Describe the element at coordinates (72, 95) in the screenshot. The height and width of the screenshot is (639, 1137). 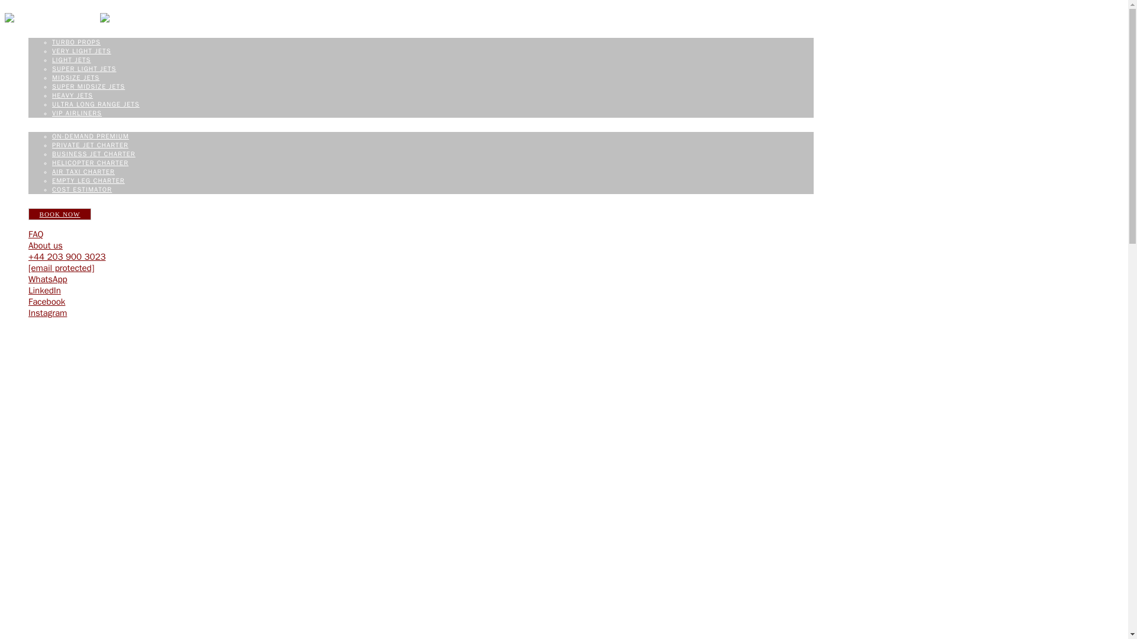
I see `HEAVY JETS` at that location.